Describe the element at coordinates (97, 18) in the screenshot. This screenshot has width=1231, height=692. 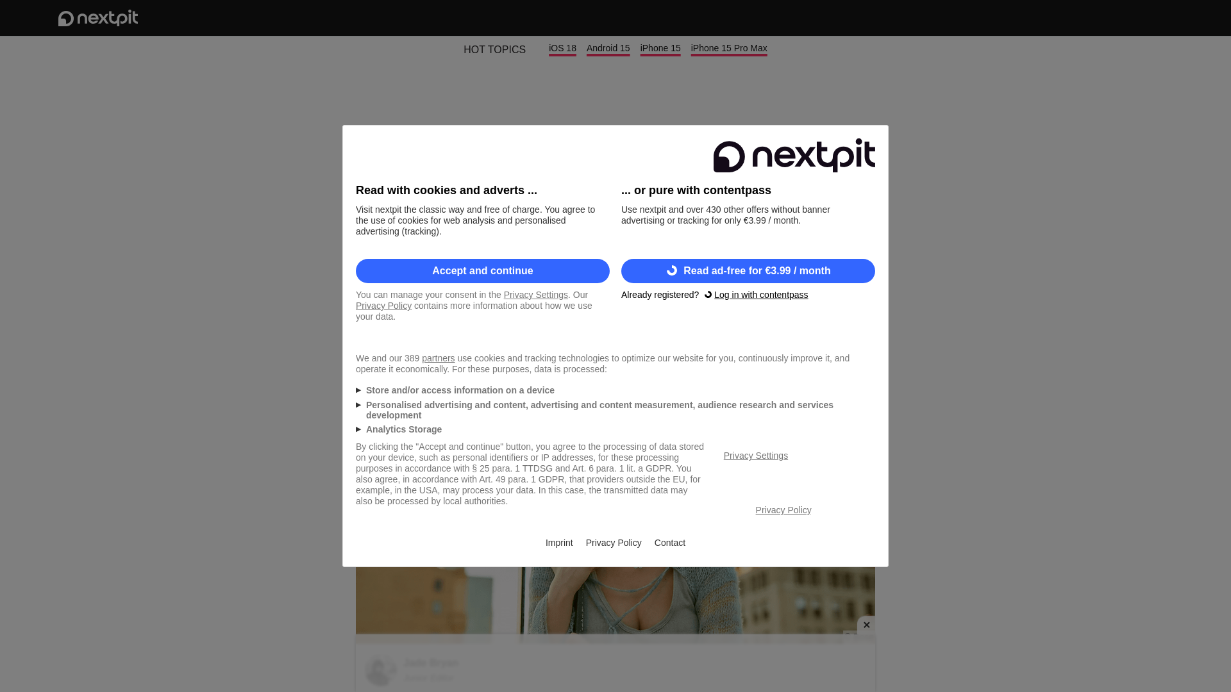
I see `To the nextpit homepage` at that location.